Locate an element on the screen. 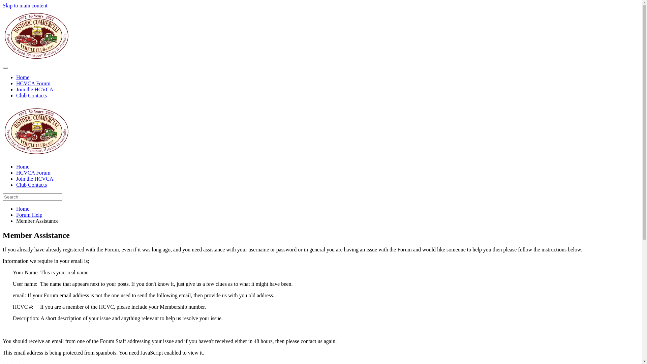 This screenshot has width=647, height=364. Join the HCVCA is located at coordinates (35, 90).